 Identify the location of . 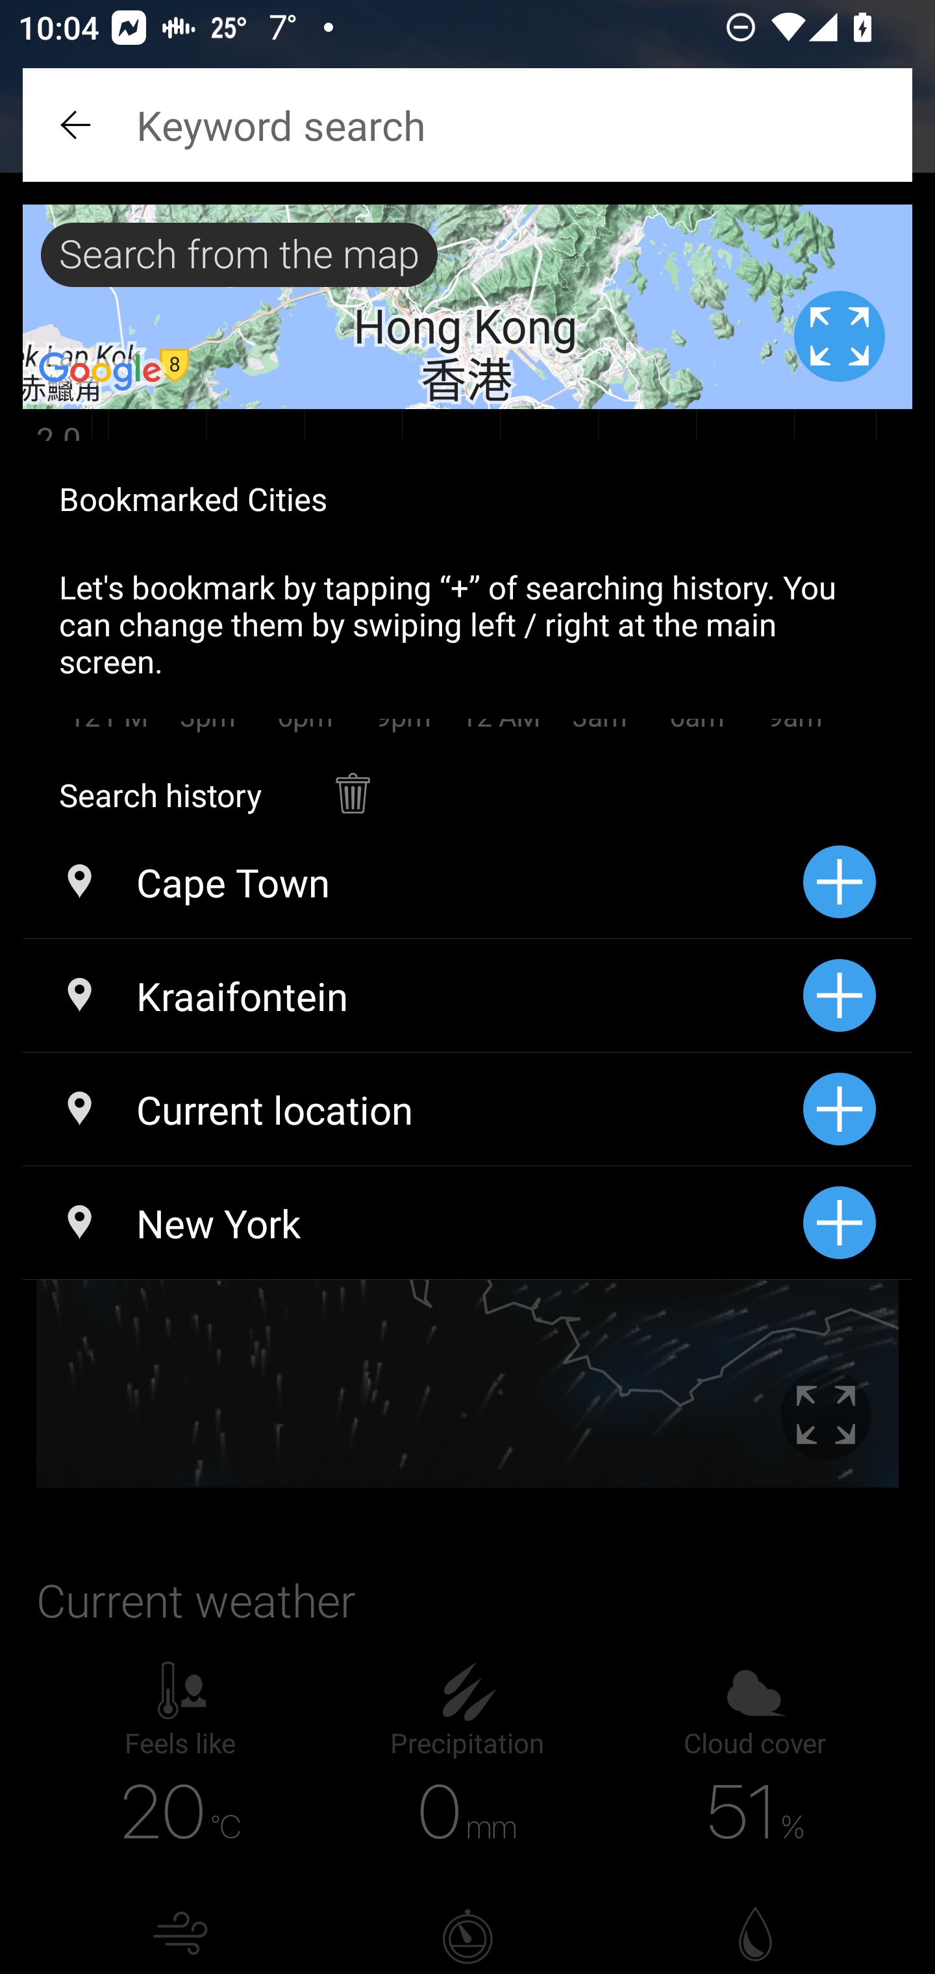
(78, 125).